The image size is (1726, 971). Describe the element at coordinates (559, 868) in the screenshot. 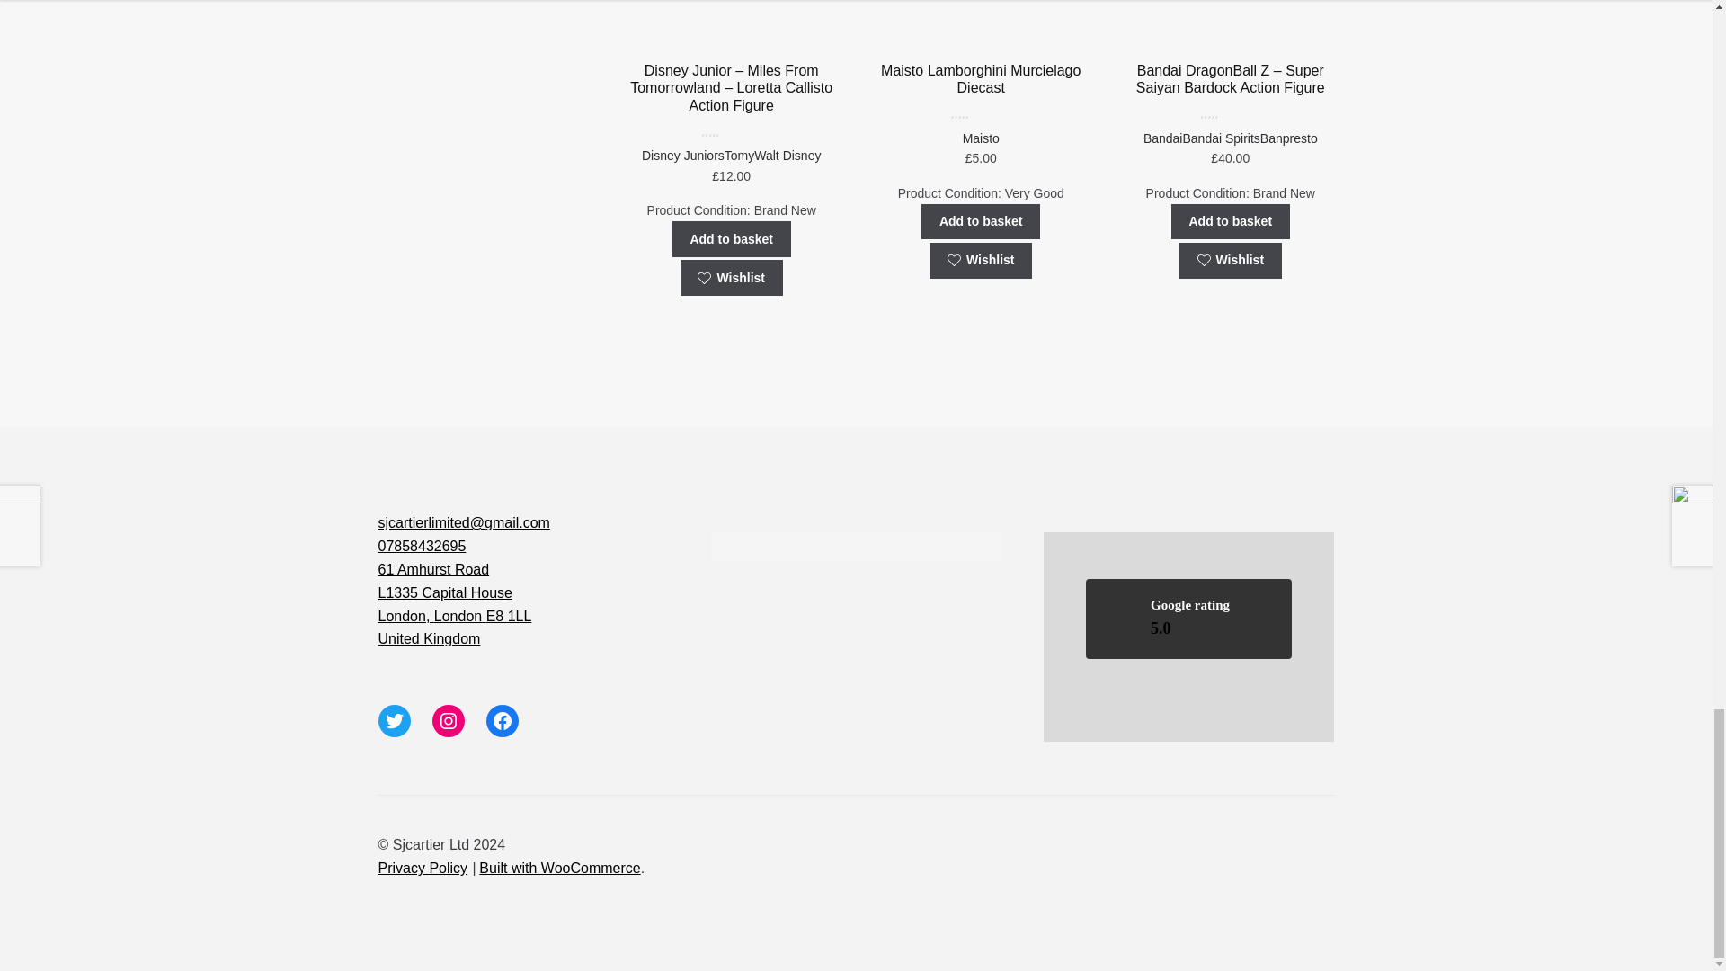

I see `WooCommerce - The Best eCommerce Platform for WordPress` at that location.